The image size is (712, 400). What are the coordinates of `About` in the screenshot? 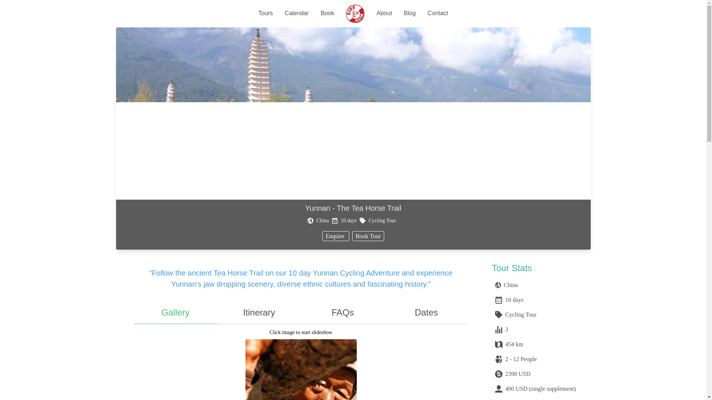 It's located at (384, 14).